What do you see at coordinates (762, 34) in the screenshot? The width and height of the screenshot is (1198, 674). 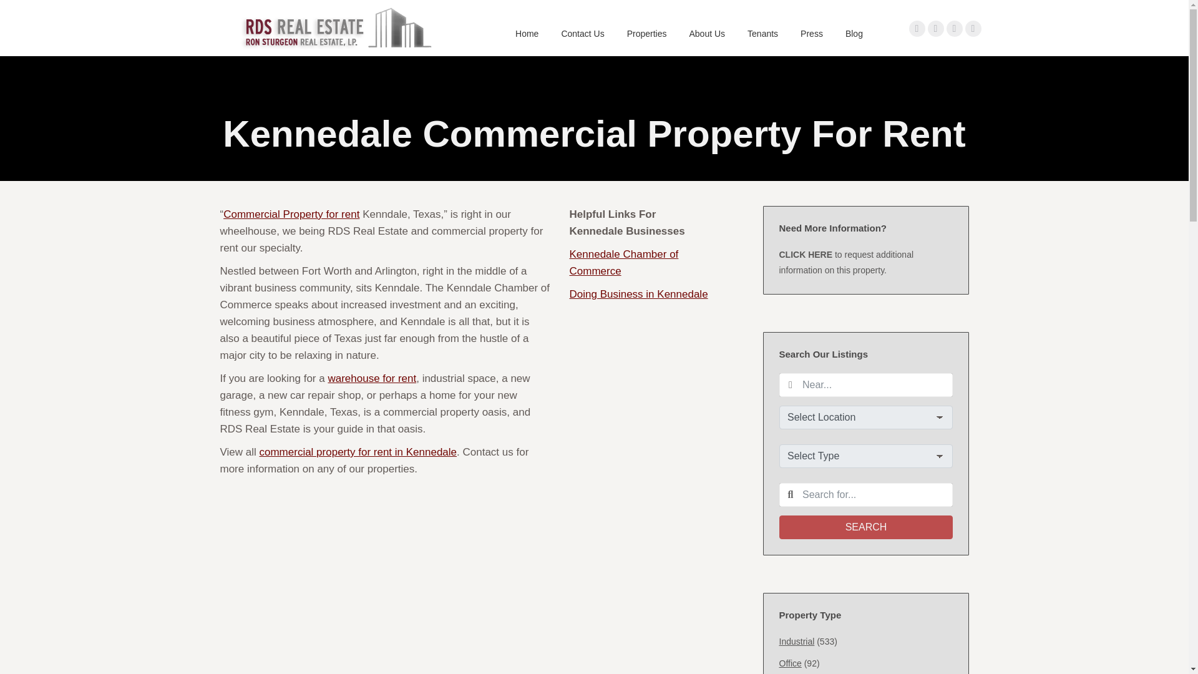 I see `Tenants` at bounding box center [762, 34].